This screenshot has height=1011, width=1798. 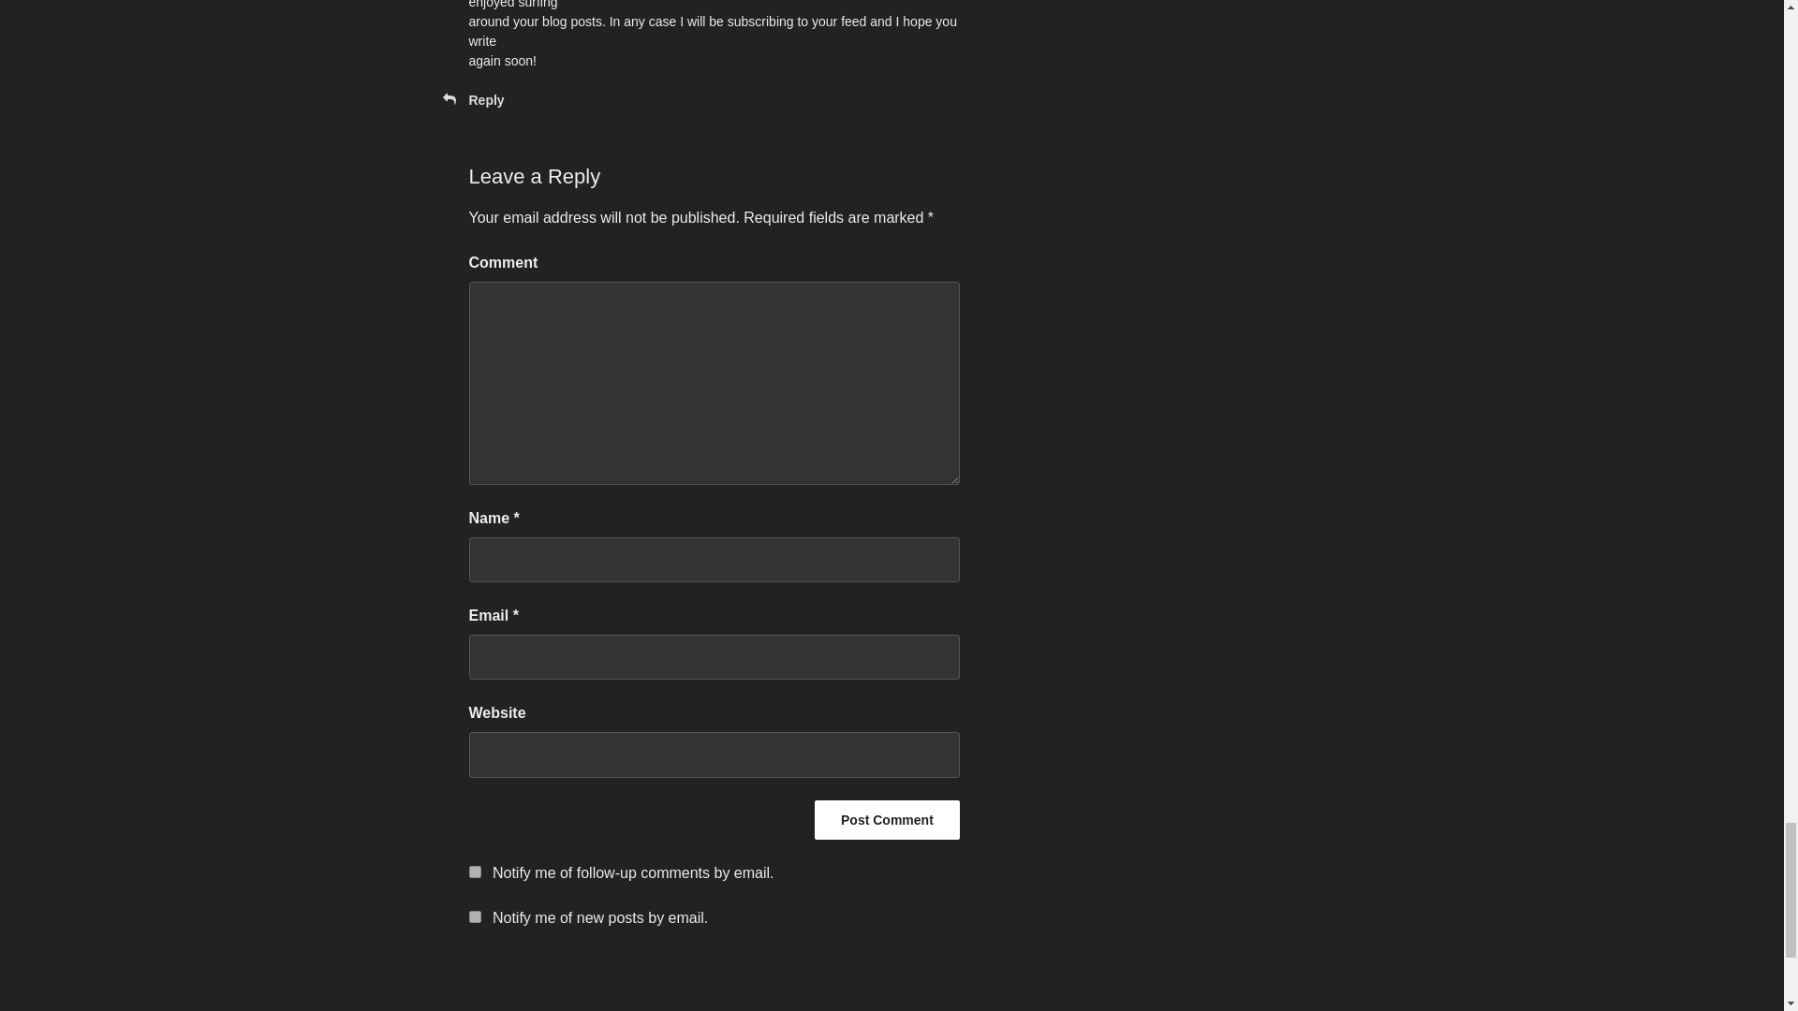 I want to click on subscribe, so click(x=474, y=917).